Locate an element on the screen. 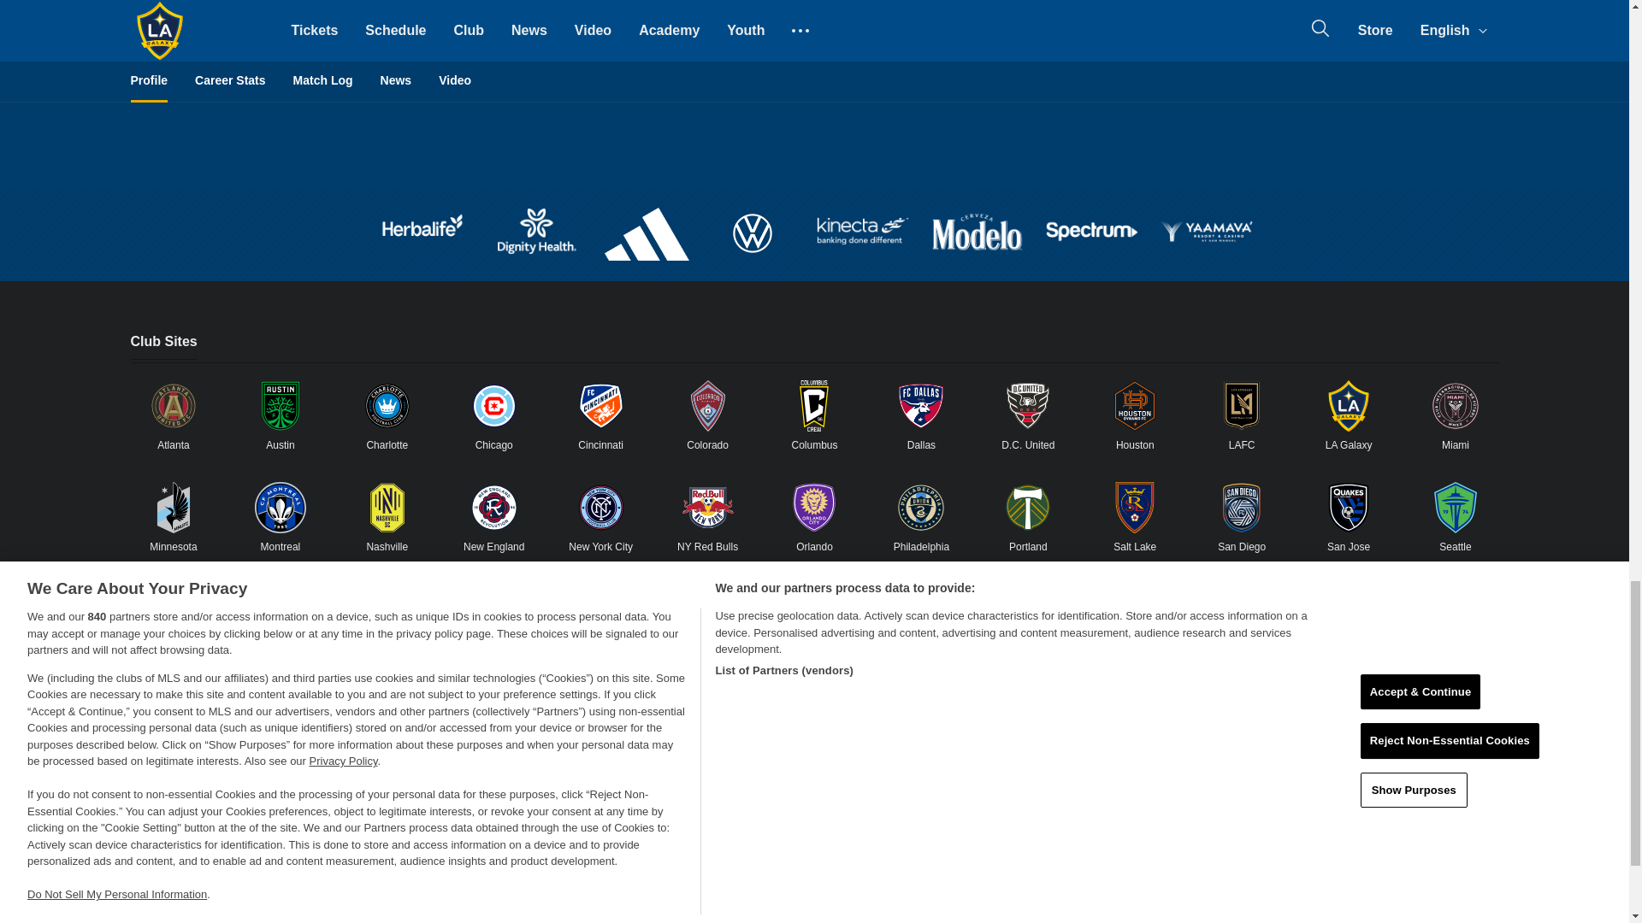  Link to Charlotte is located at coordinates (387, 405).